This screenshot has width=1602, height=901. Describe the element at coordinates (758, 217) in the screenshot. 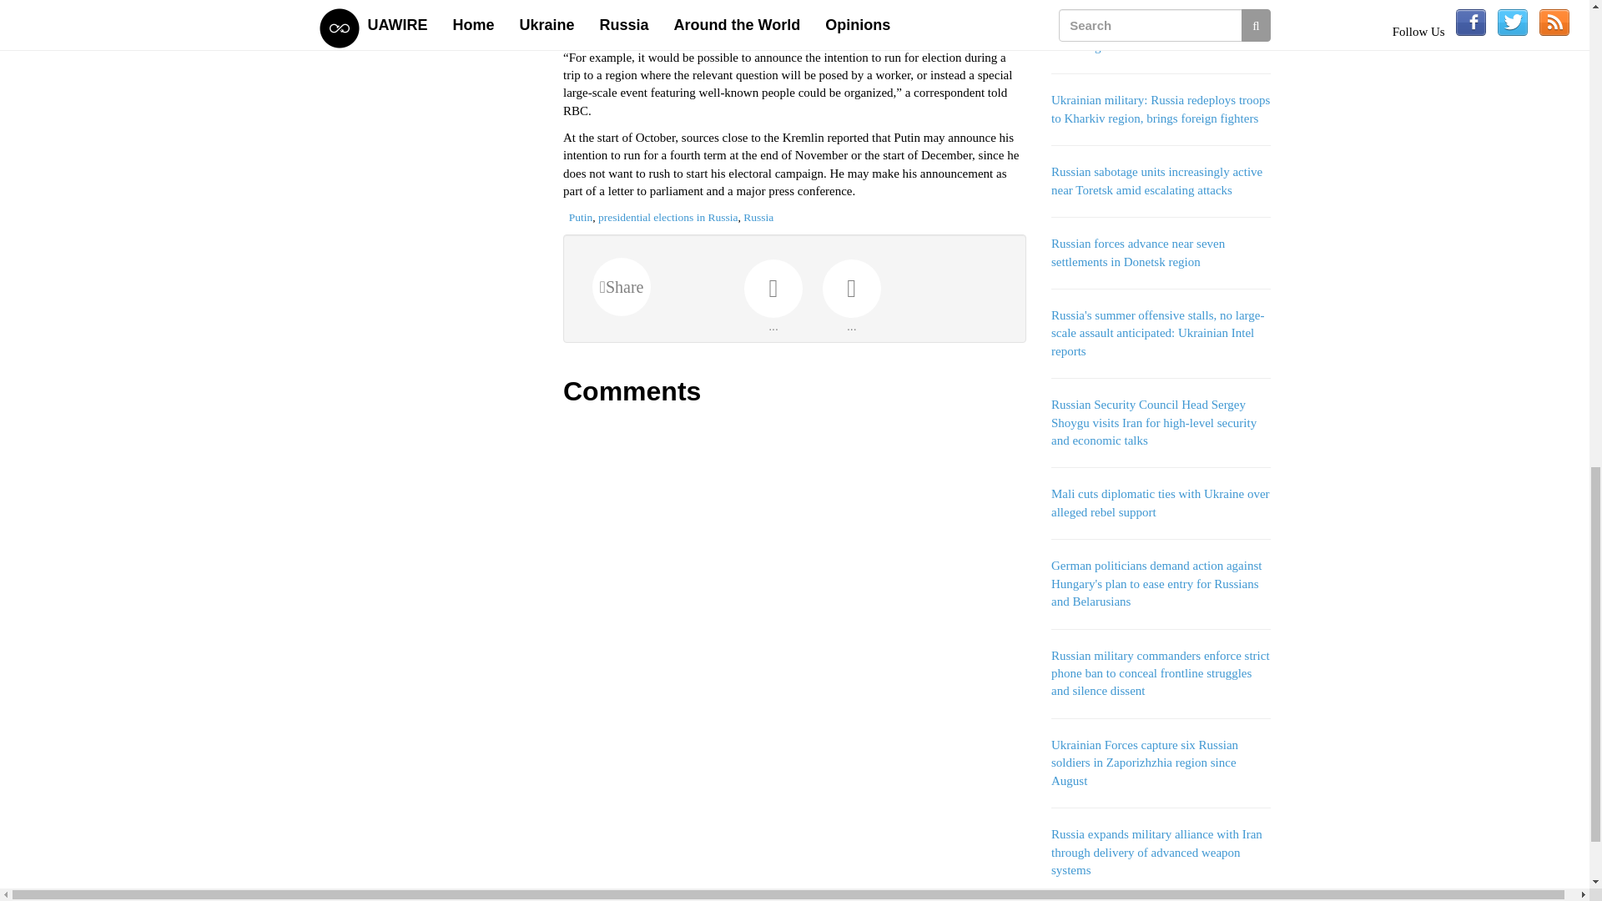

I see `Russia` at that location.